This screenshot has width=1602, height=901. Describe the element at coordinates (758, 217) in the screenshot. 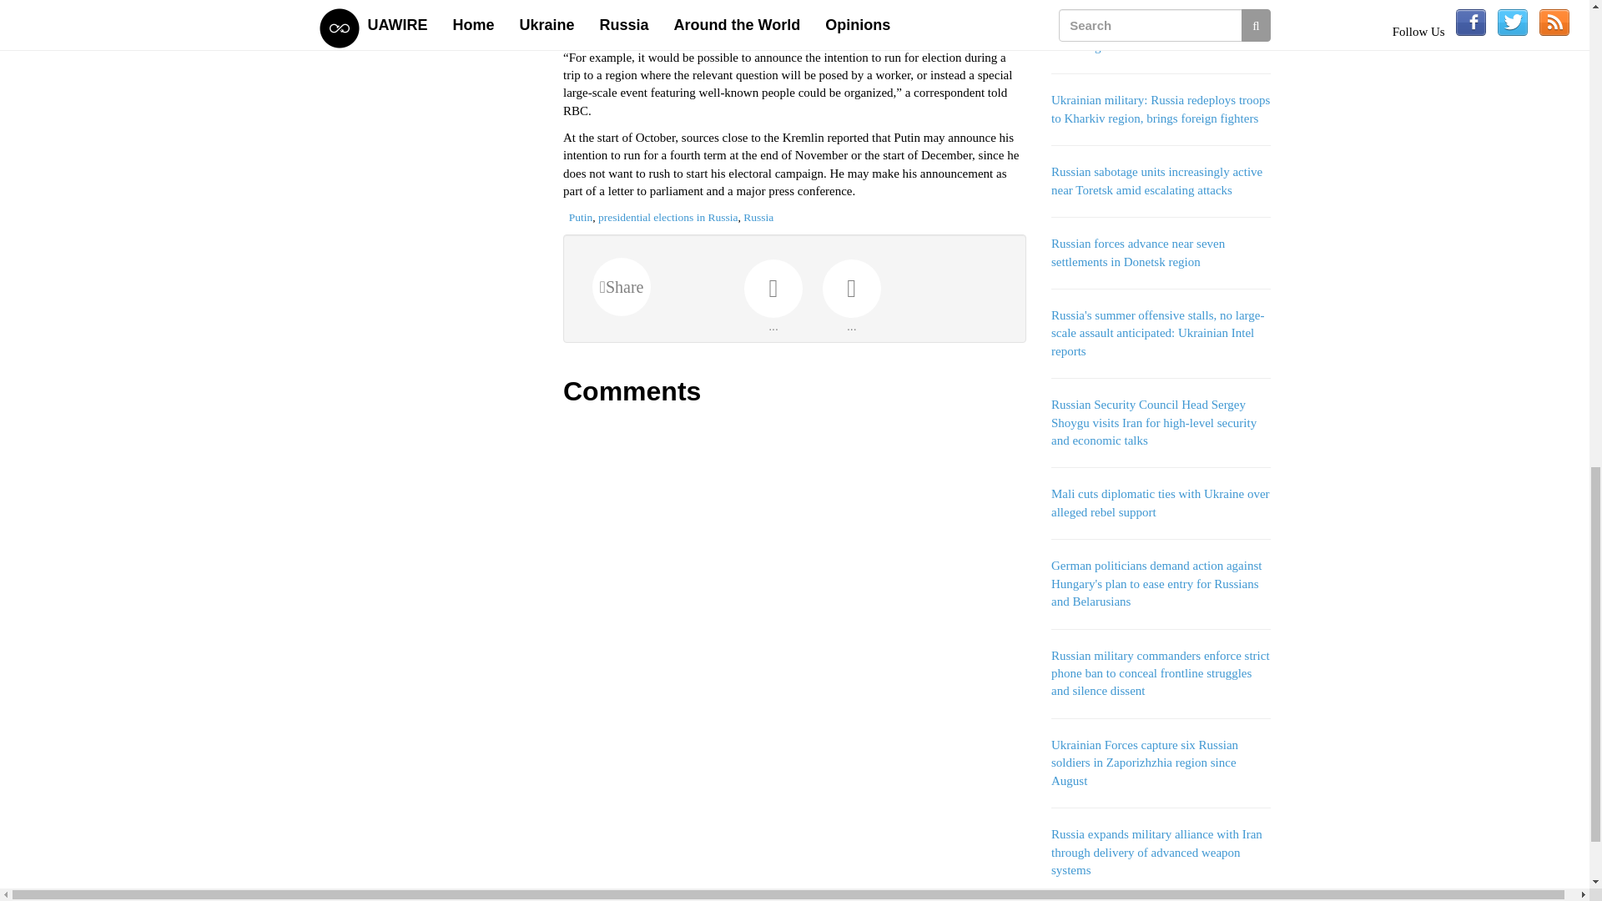

I see `Russia` at that location.